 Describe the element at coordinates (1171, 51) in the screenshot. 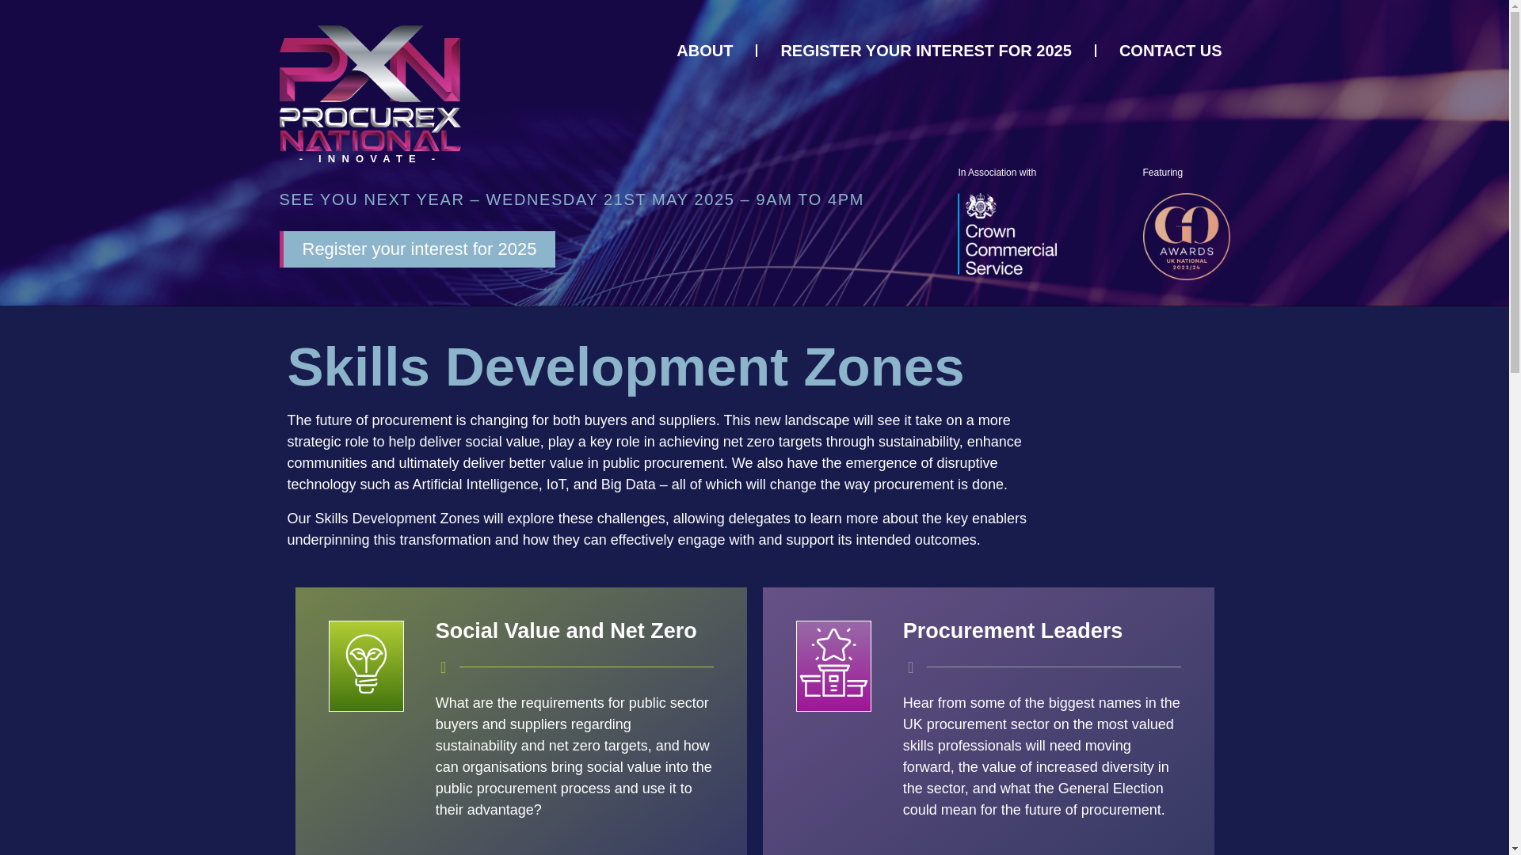

I see `CONTACT US` at that location.